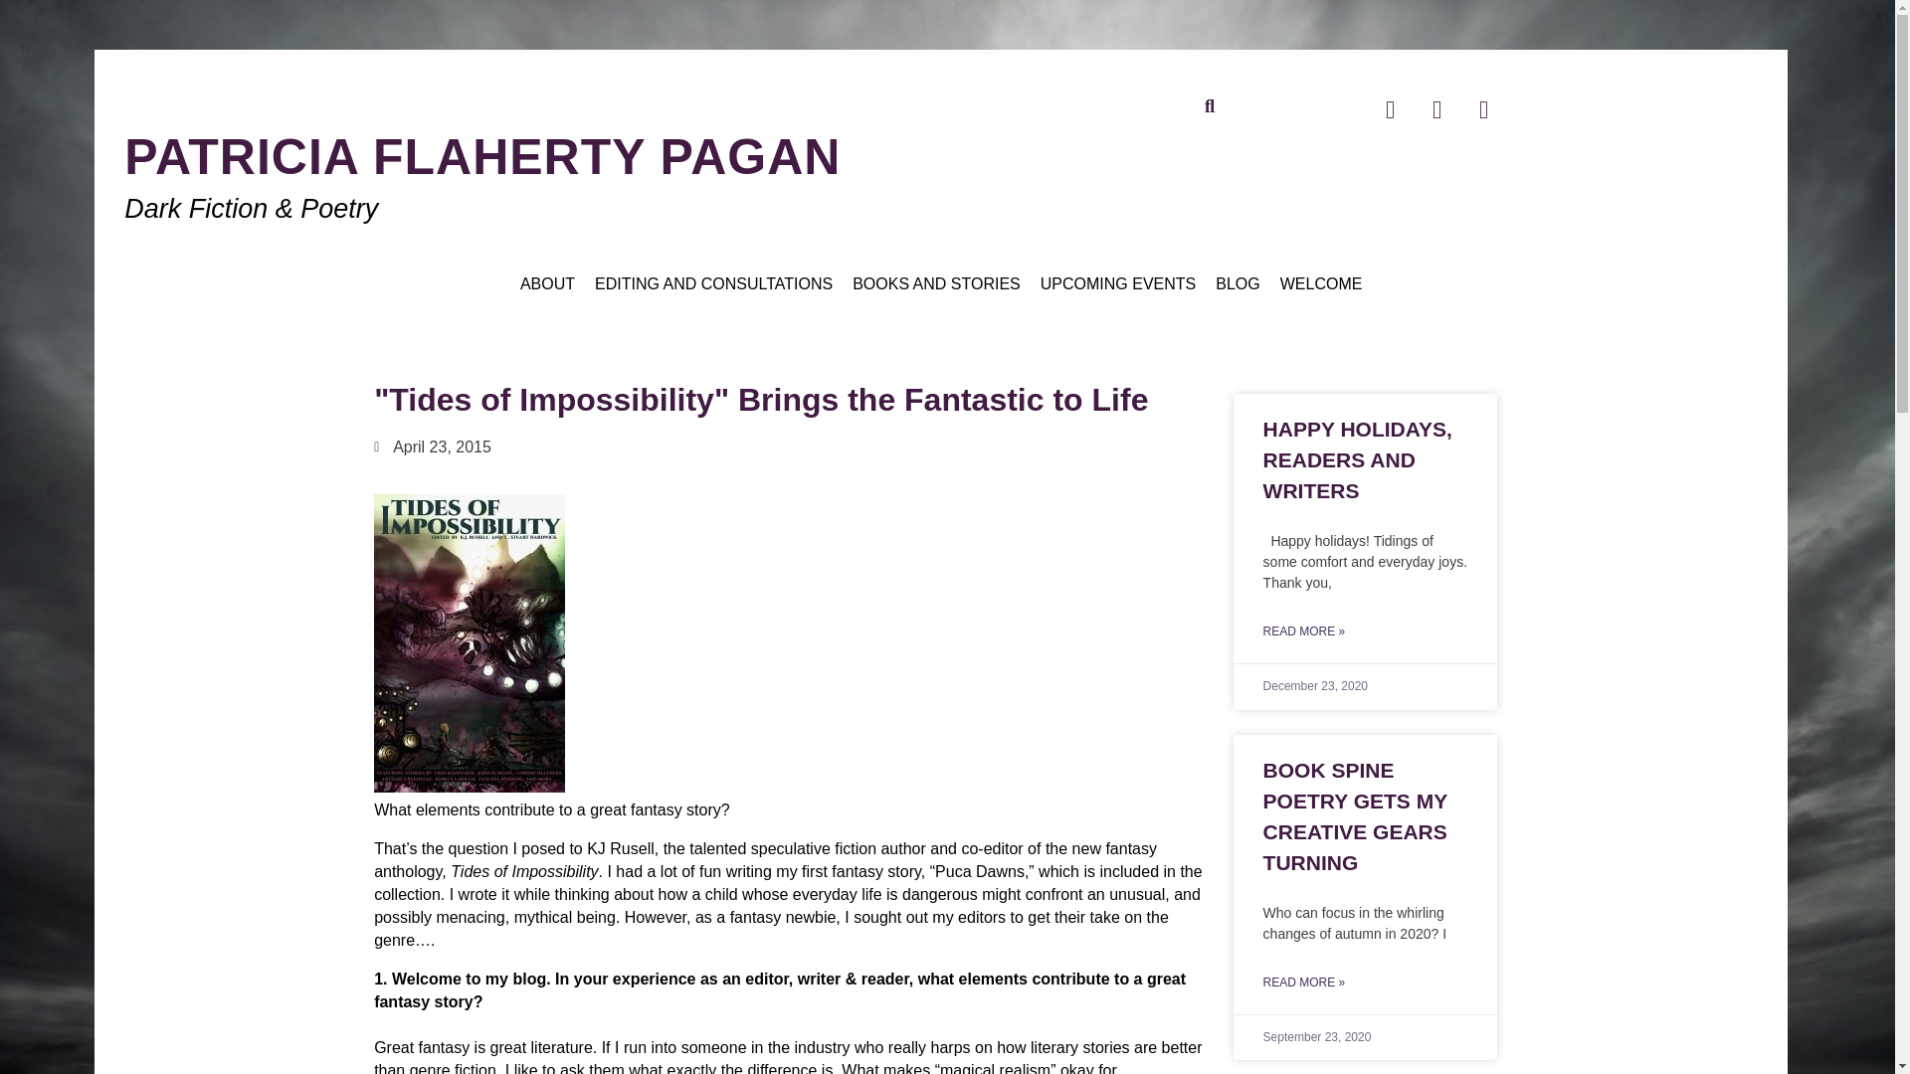  I want to click on PATRICIA FLAHERTY PAGAN, so click(481, 156).